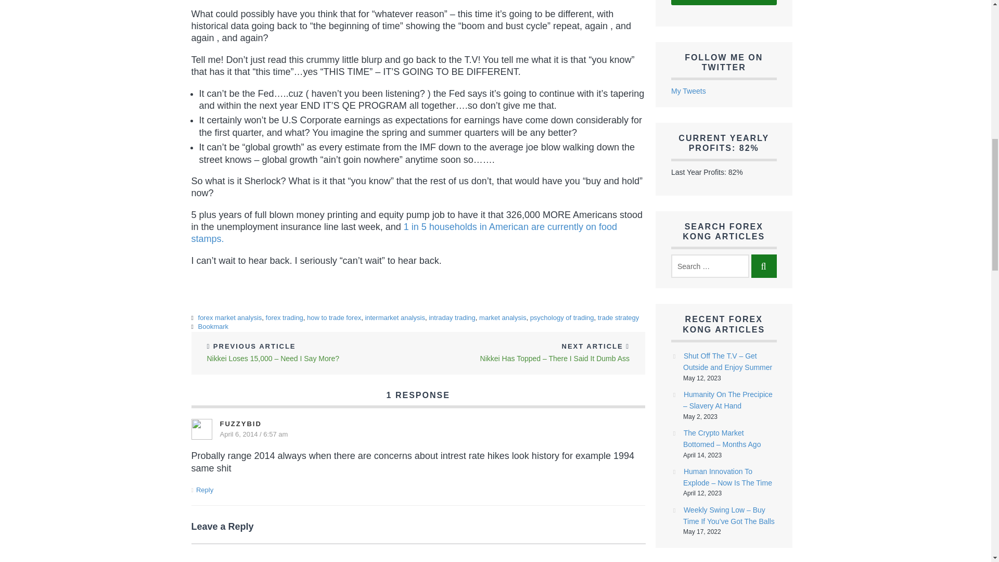  I want to click on Reply, so click(204, 490).